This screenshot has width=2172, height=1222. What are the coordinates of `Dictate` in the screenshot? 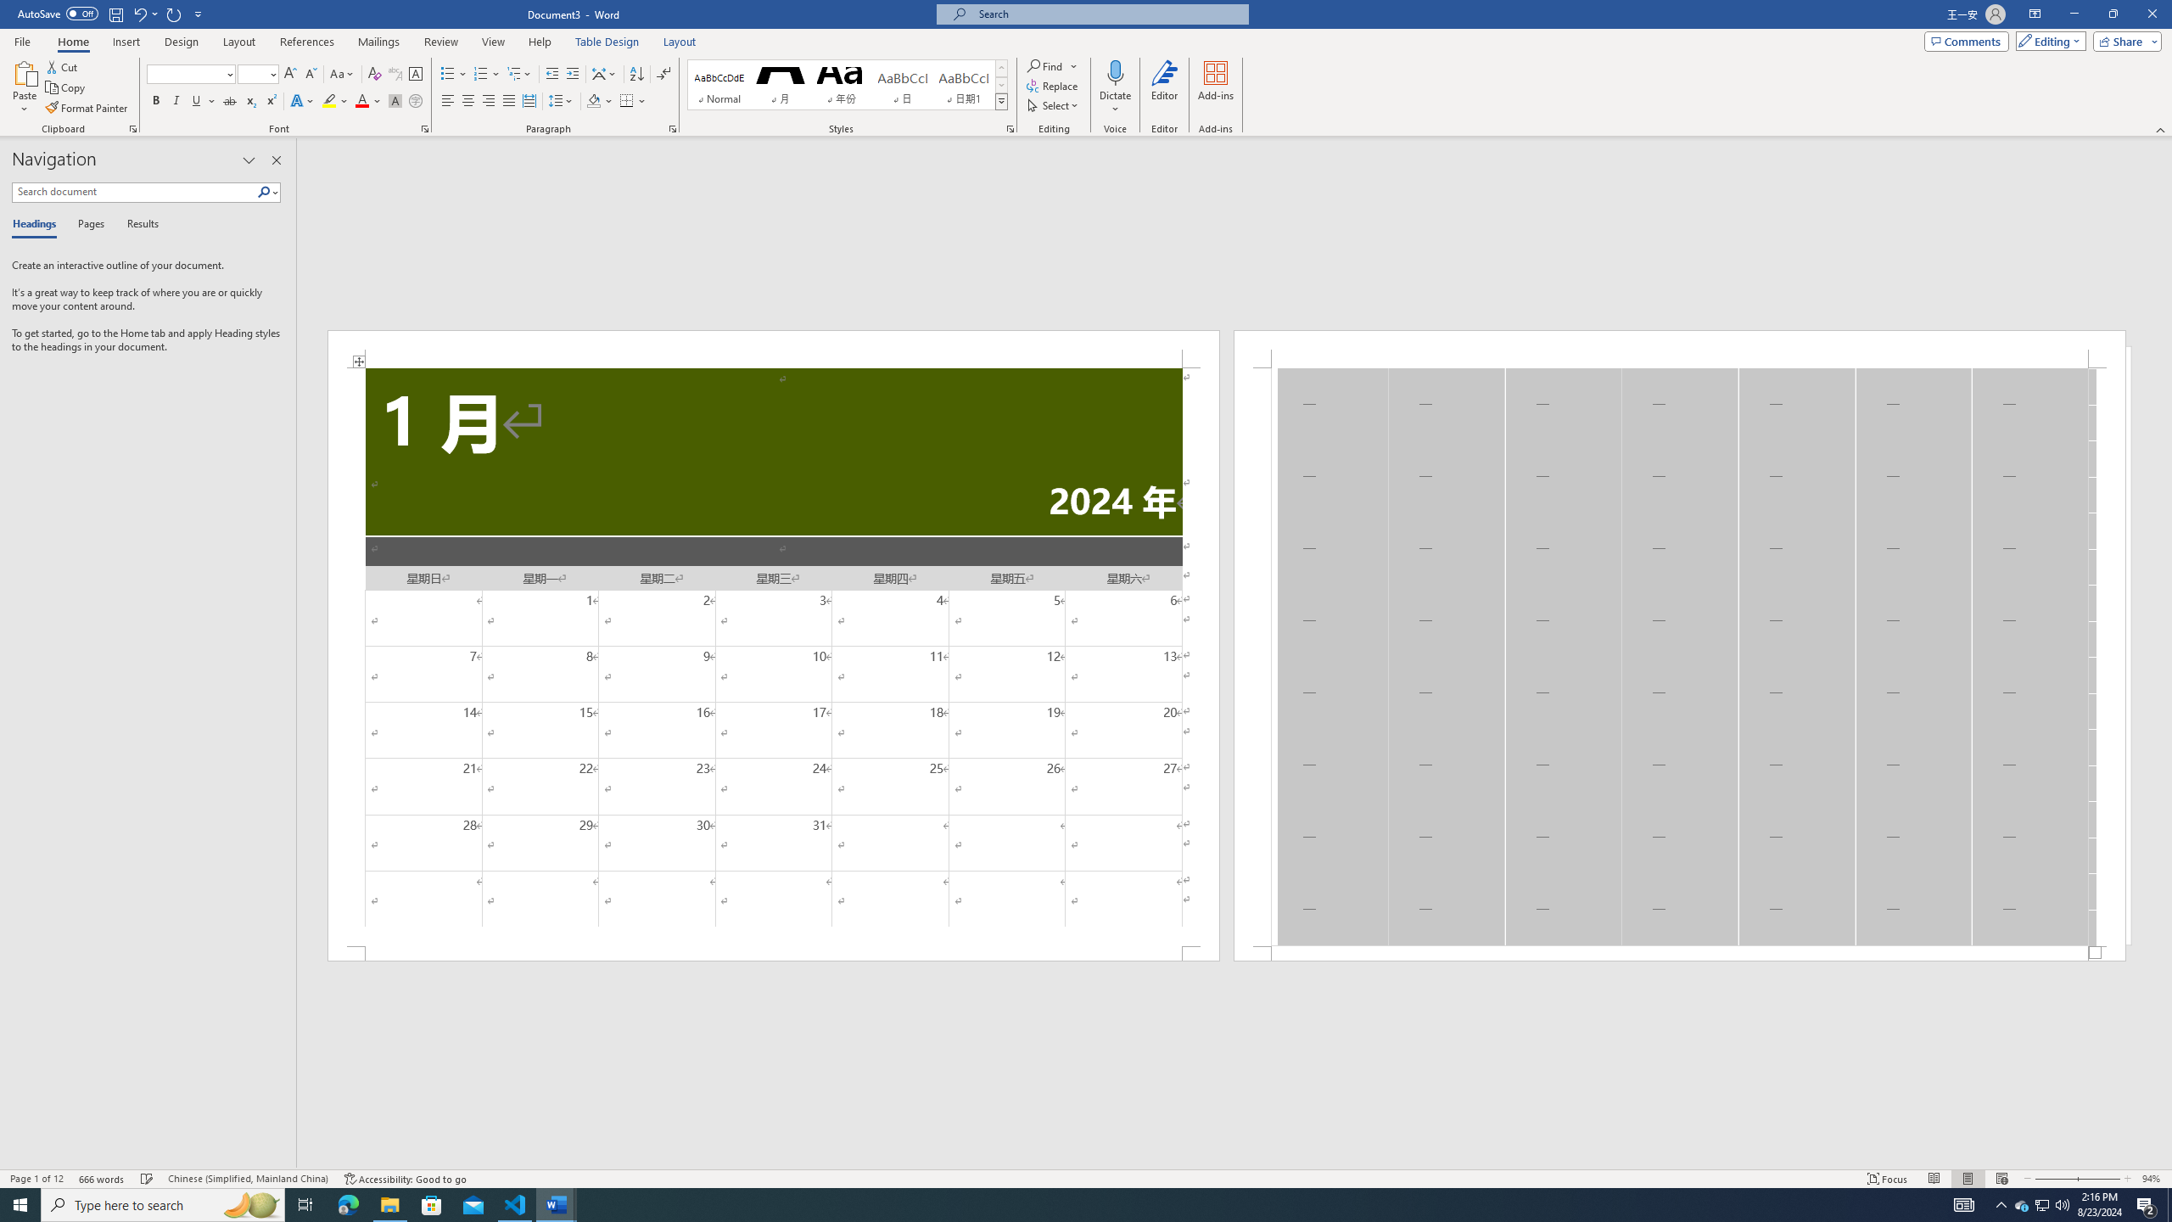 It's located at (1115, 87).